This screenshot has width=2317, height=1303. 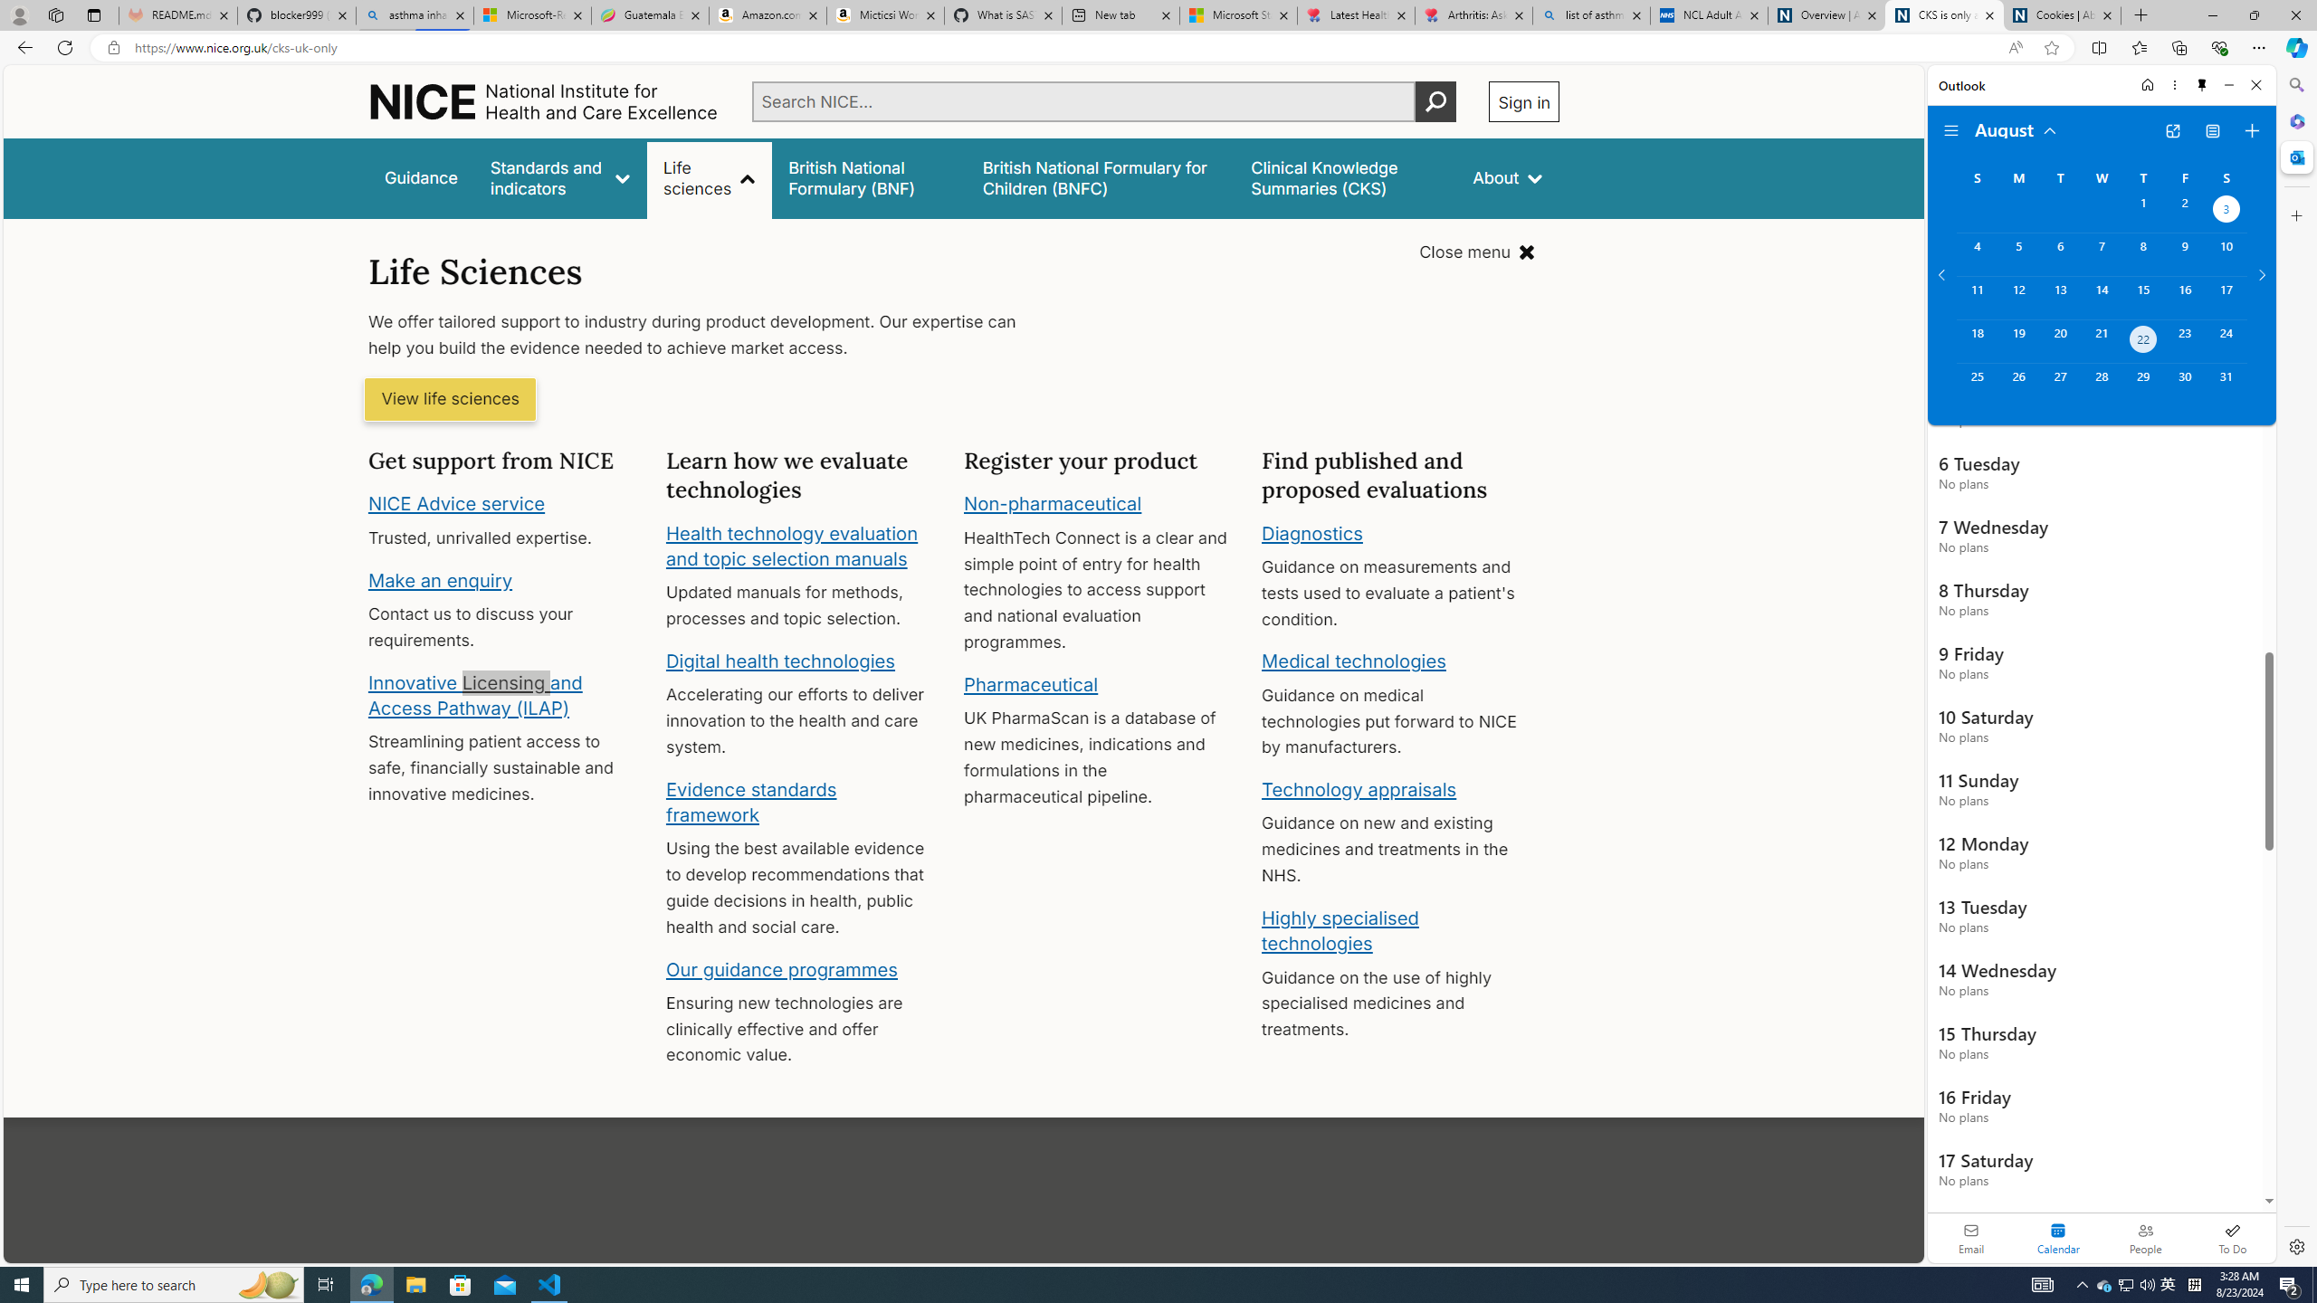 I want to click on Folder navigation, so click(x=1951, y=131).